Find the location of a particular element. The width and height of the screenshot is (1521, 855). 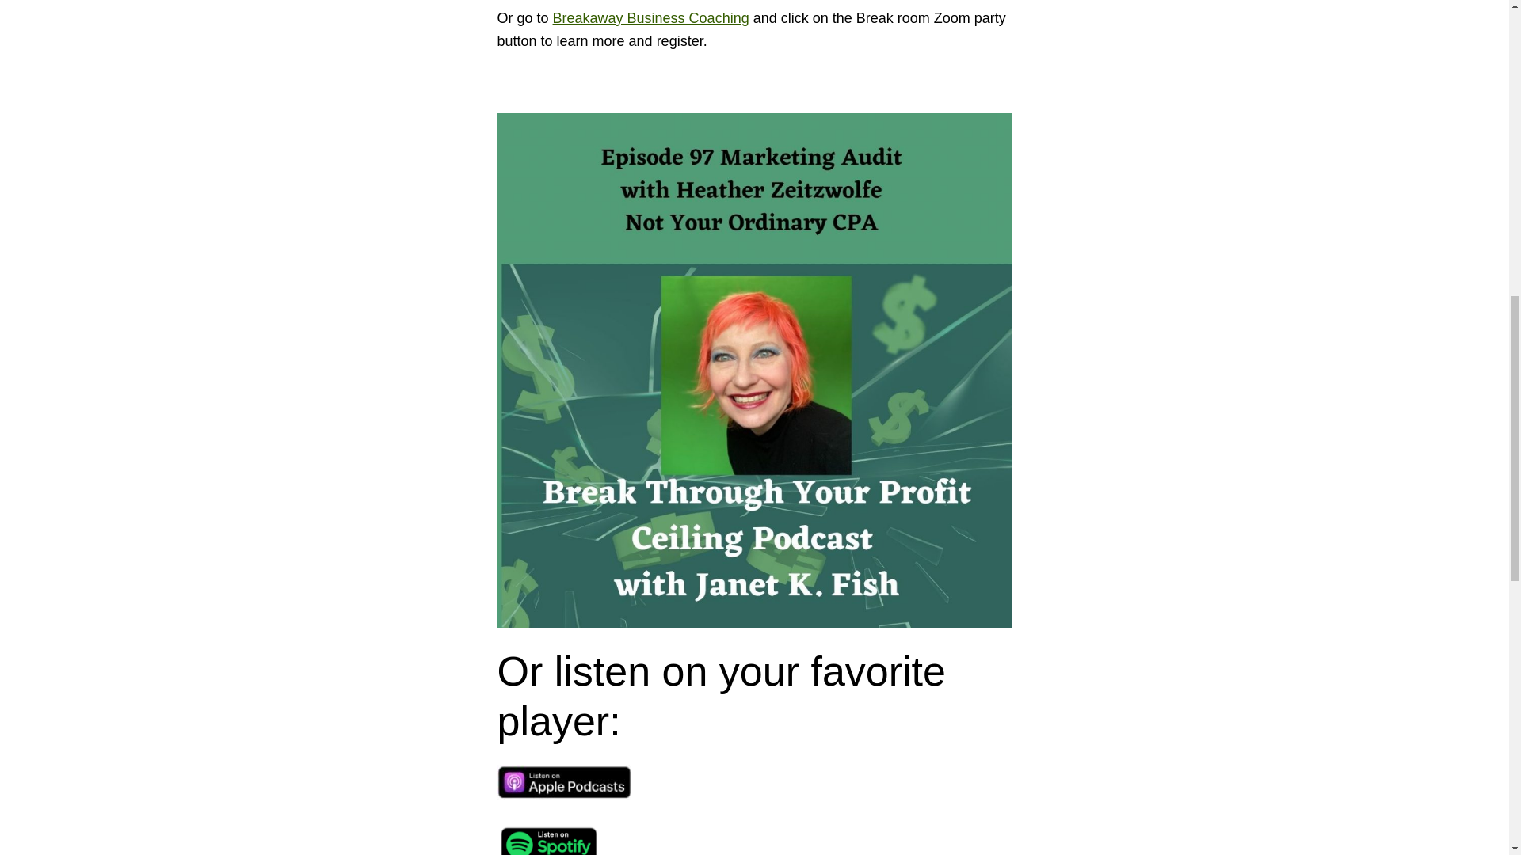

Breakaway Business Coaching is located at coordinates (651, 17).